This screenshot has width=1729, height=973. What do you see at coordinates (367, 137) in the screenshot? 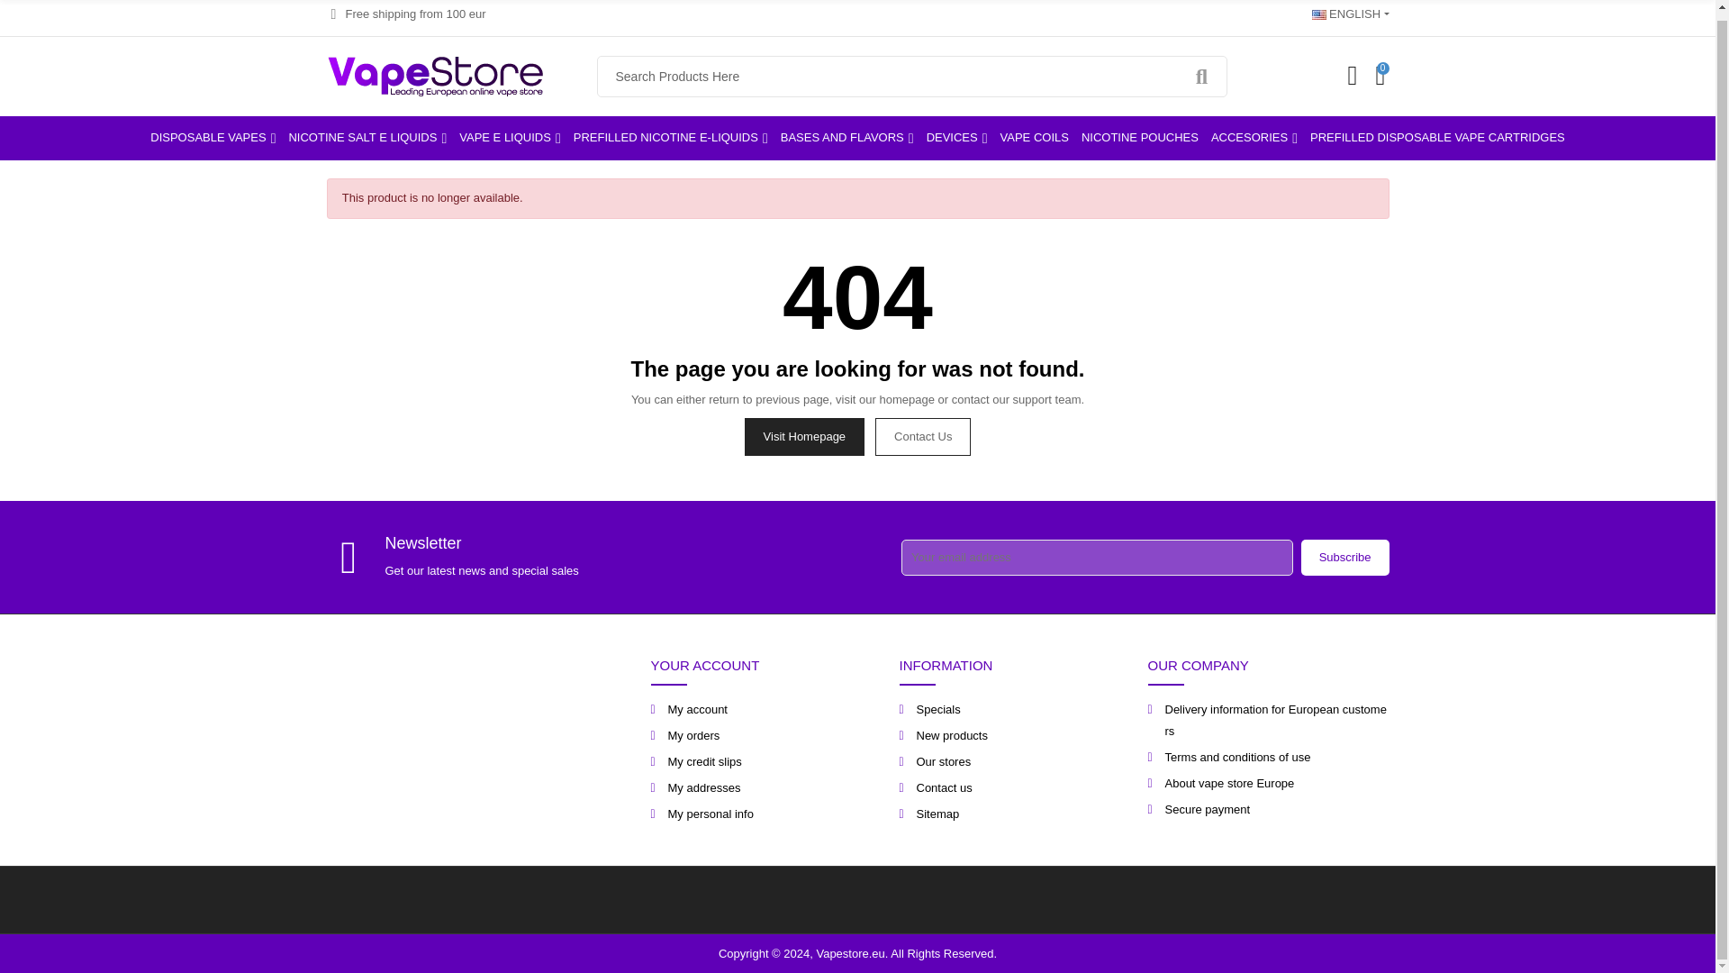
I see `Nicotine salt E liquids` at bounding box center [367, 137].